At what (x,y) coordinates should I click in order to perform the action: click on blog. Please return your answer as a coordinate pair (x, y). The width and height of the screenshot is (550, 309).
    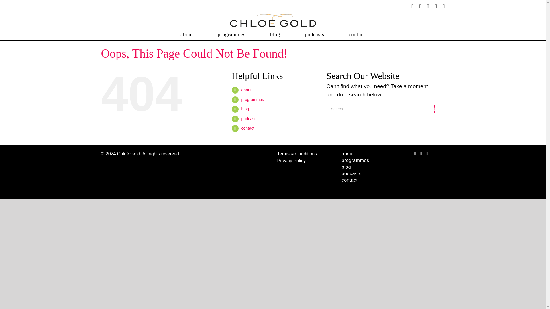
    Looking at the image, I should click on (245, 109).